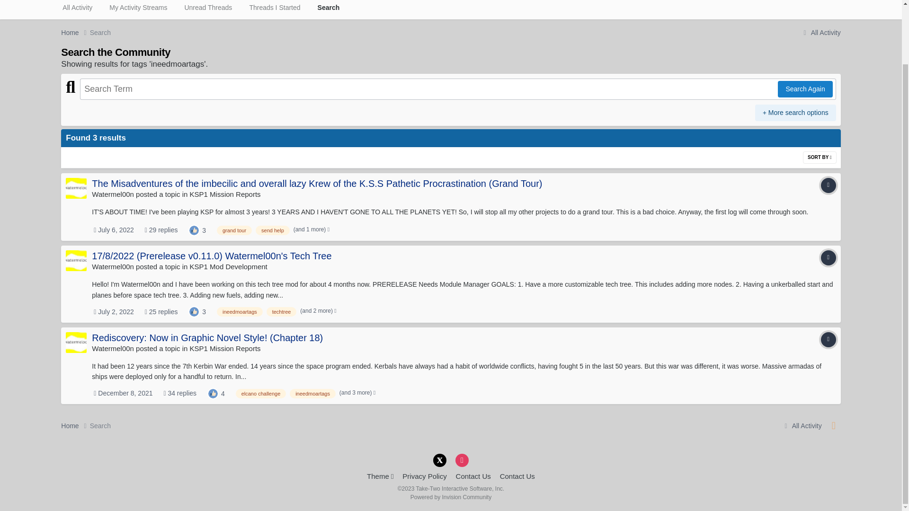  I want to click on Topic, so click(829, 257).